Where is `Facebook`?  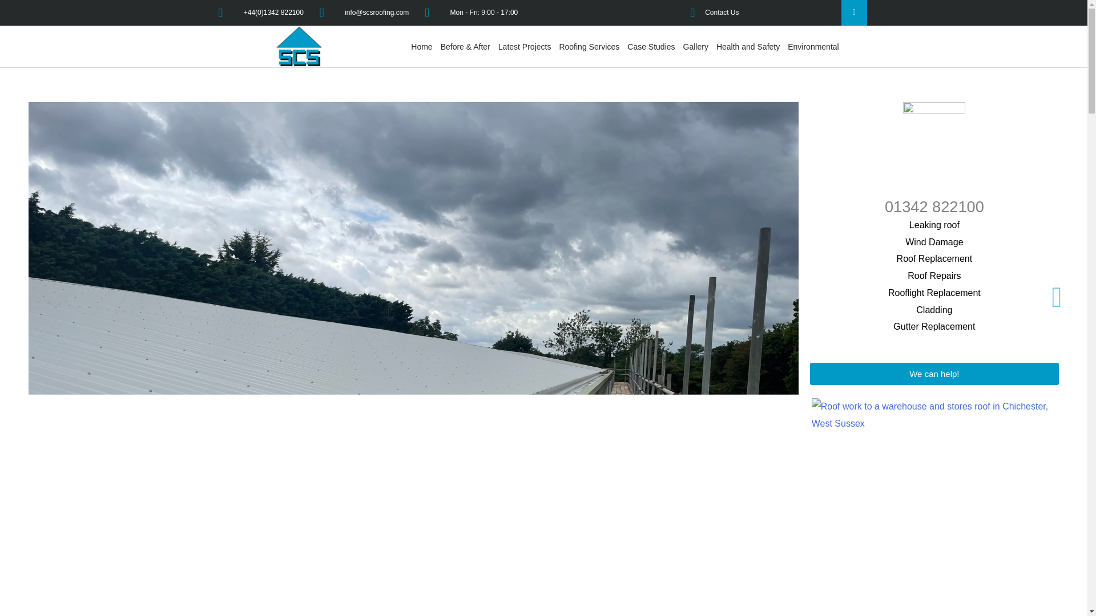 Facebook is located at coordinates (854, 13).